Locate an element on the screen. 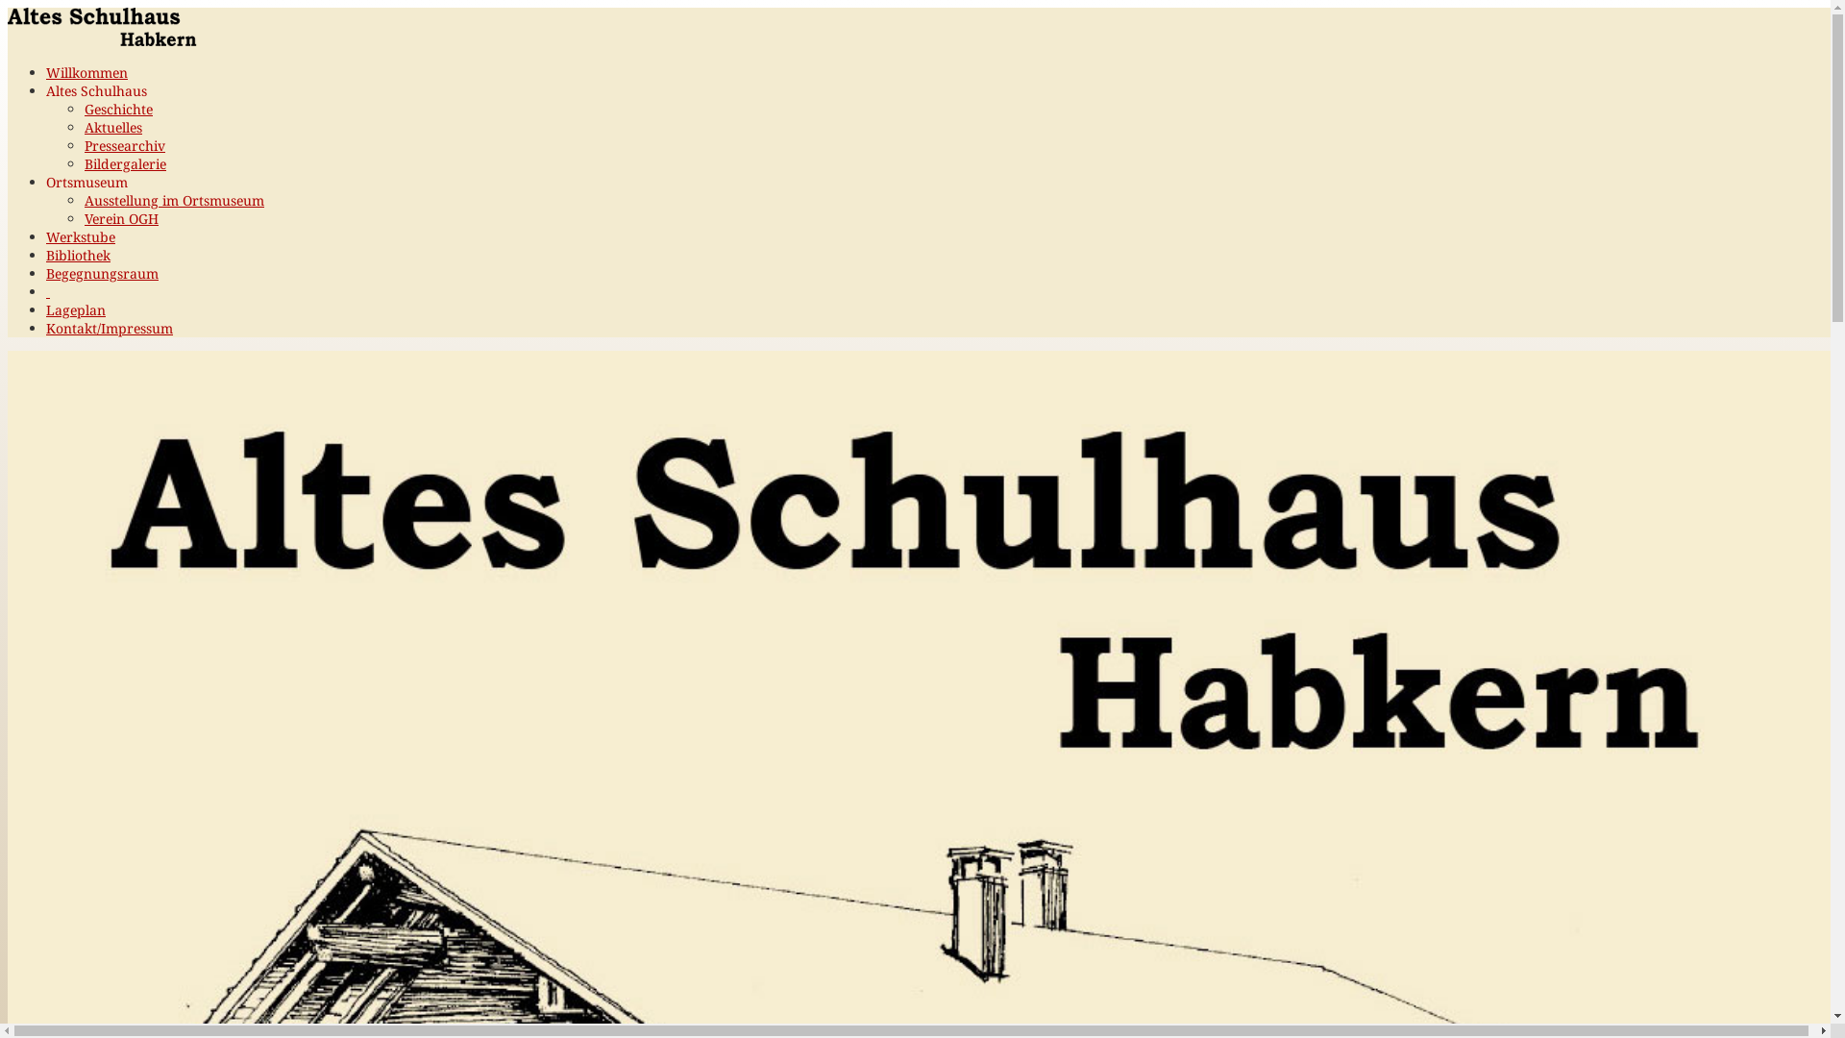  Begegnungsraum is located at coordinates (102, 273).